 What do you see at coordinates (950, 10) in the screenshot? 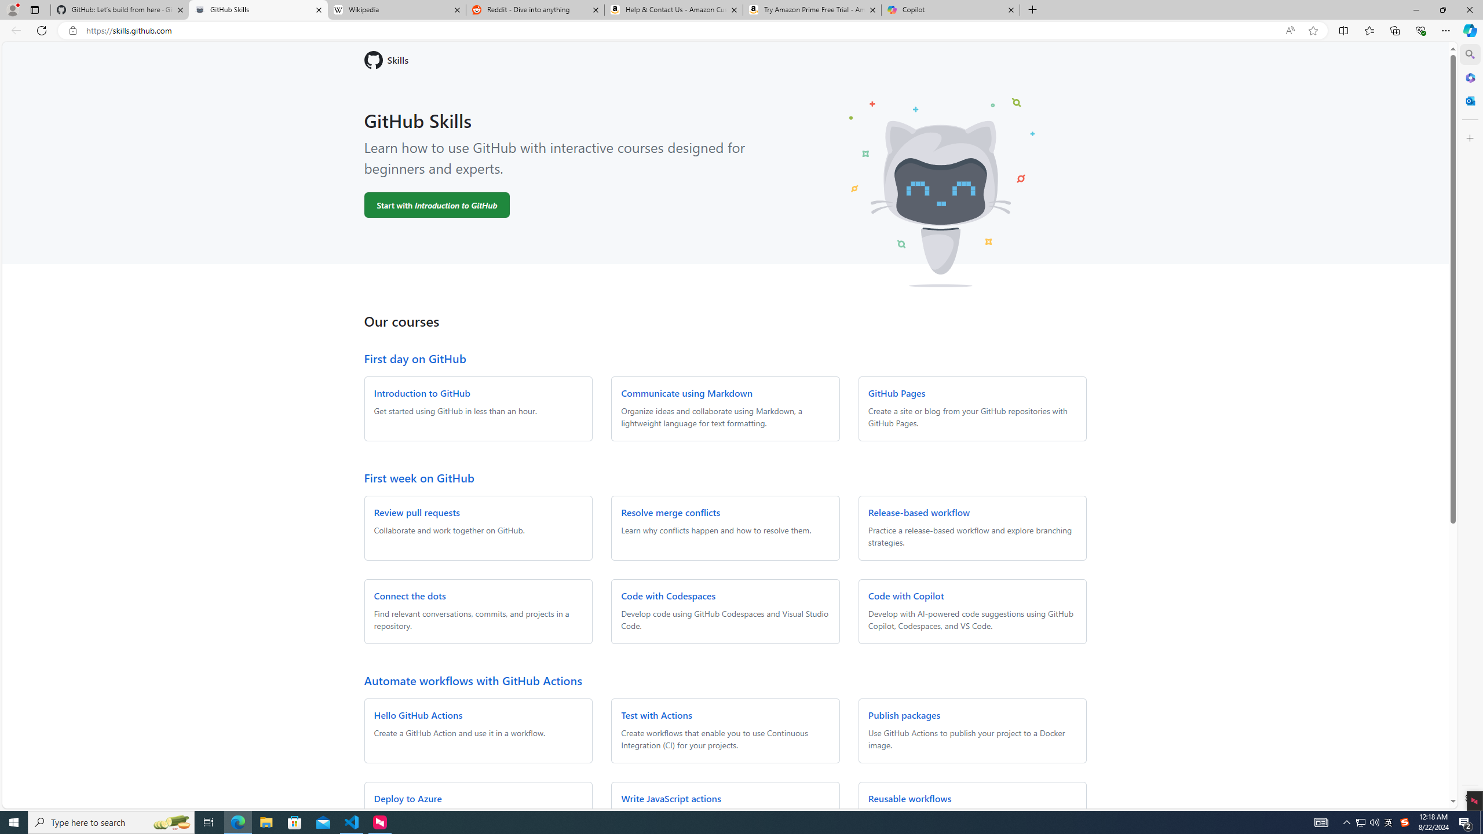
I see `Copilot` at bounding box center [950, 10].